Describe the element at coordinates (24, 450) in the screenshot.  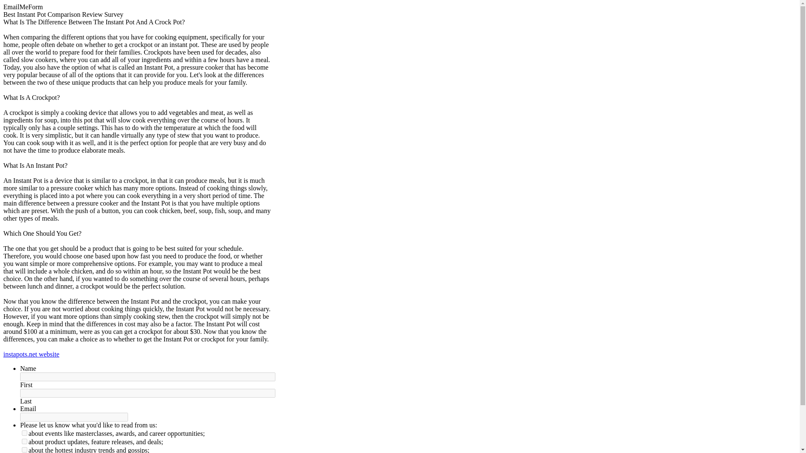
I see `about the hottest industry trends and gossips;` at that location.